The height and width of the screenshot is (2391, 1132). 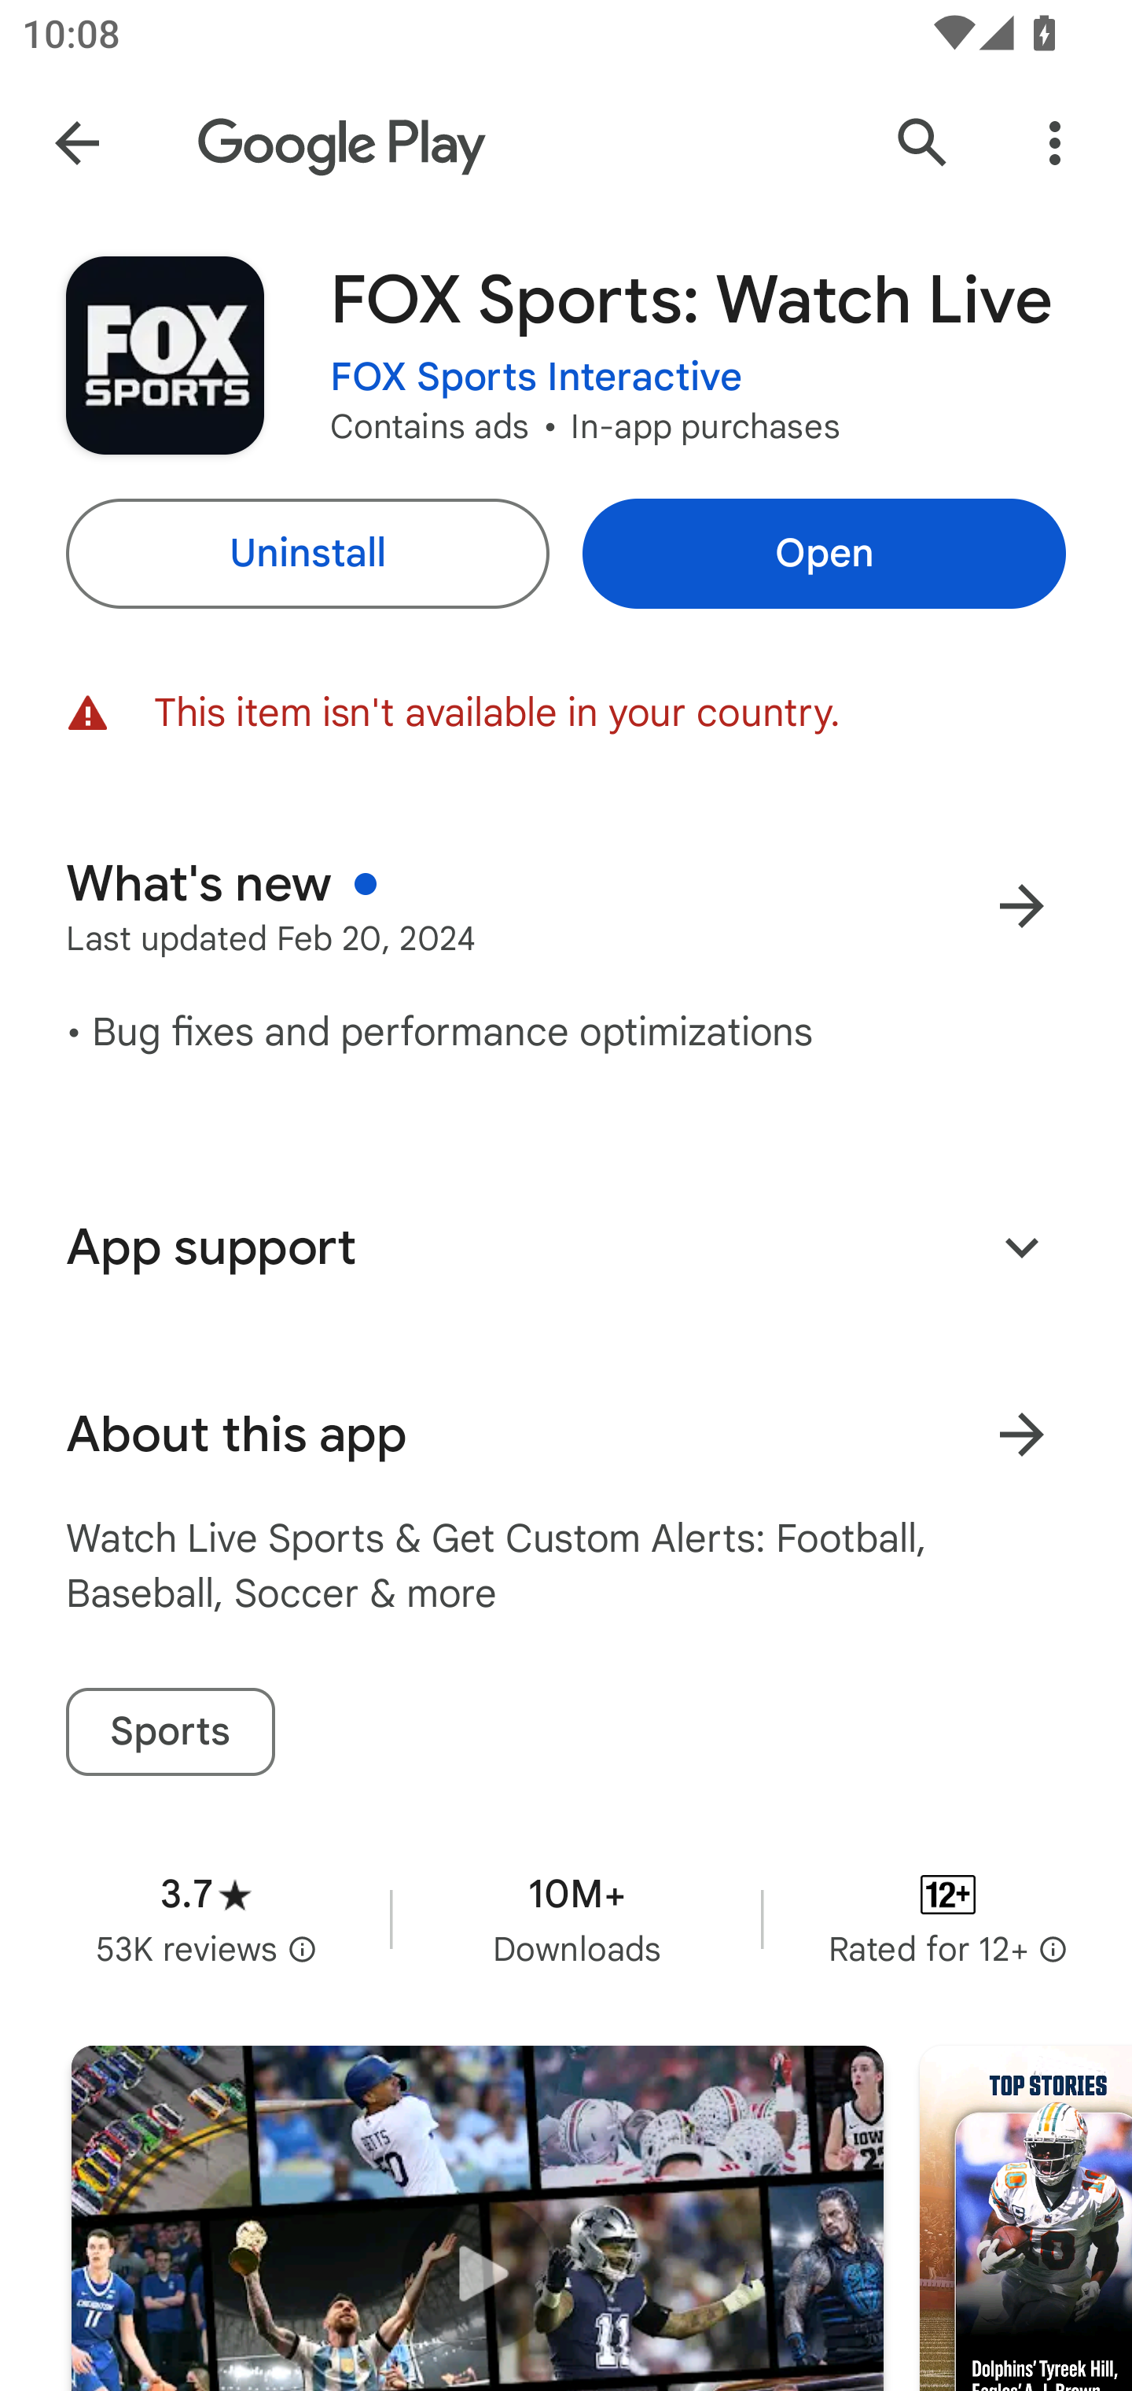 What do you see at coordinates (1021, 1246) in the screenshot?
I see `Expand` at bounding box center [1021, 1246].